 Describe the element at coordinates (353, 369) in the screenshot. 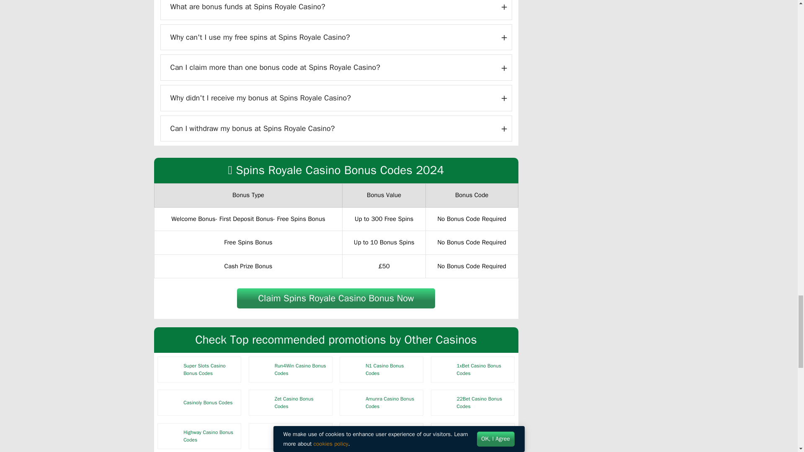

I see `N1 Casino` at that location.